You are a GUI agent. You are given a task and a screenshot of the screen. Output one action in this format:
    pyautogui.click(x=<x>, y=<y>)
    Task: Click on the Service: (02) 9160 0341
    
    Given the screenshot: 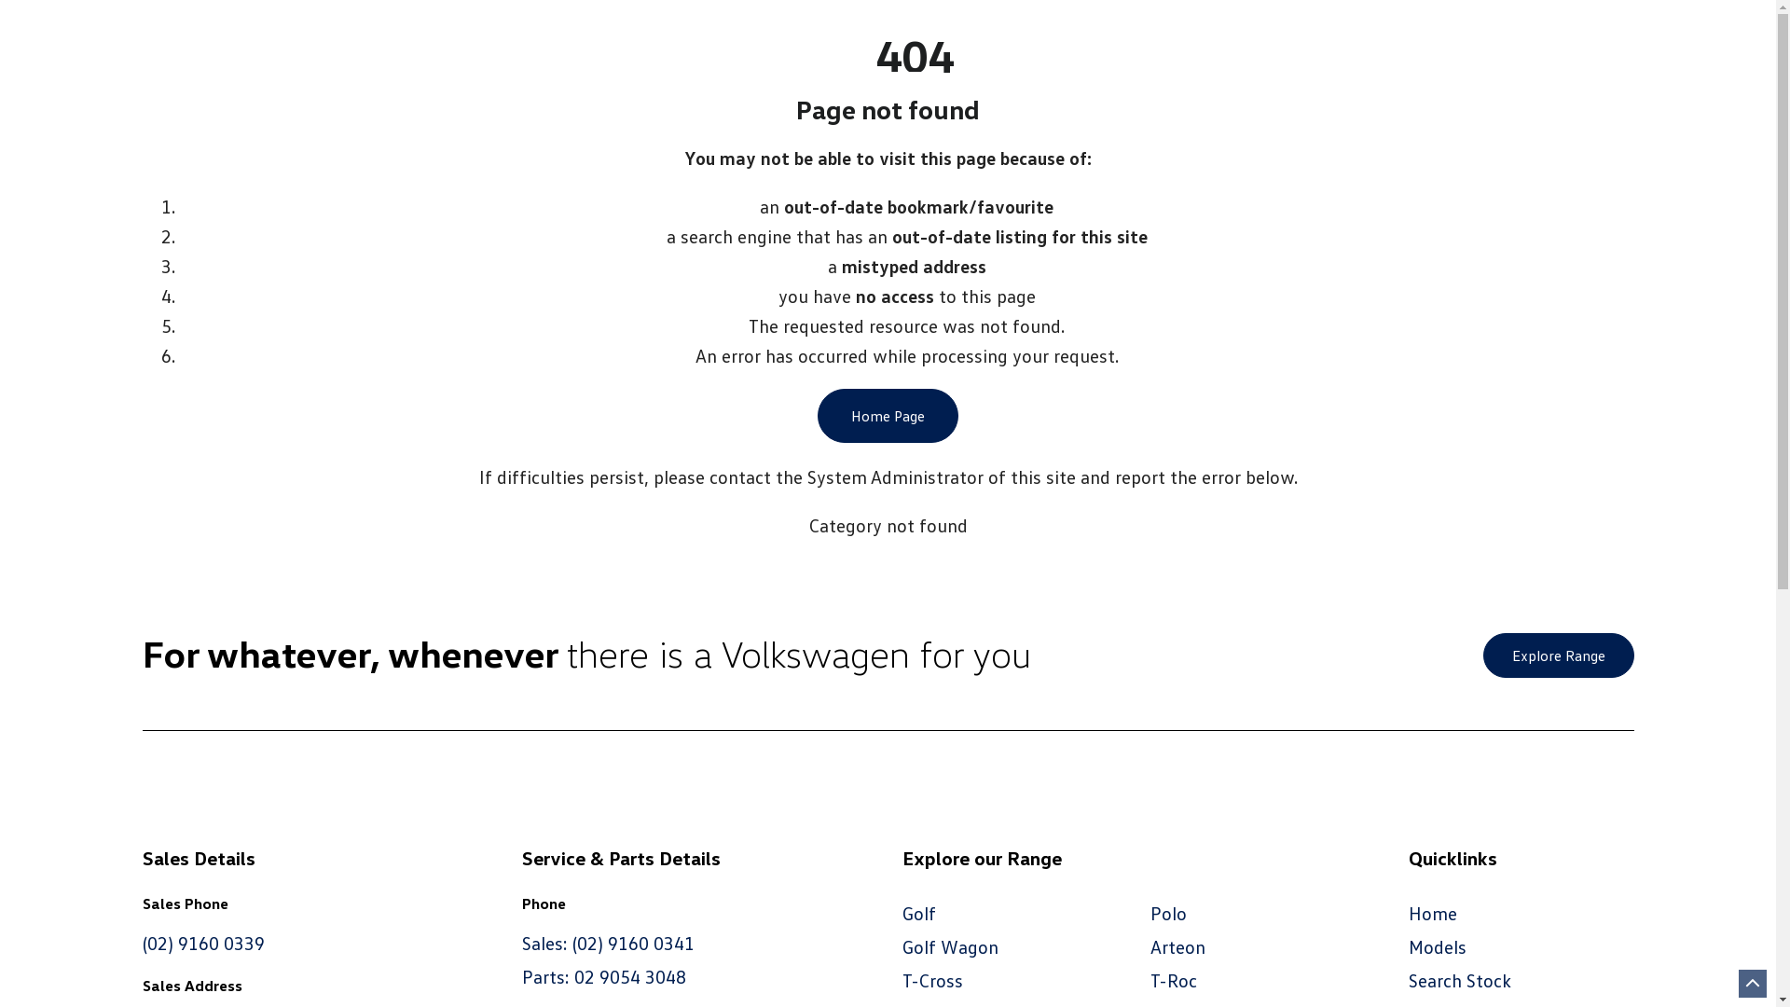 What is the action you would take?
    pyautogui.click(x=461, y=36)
    